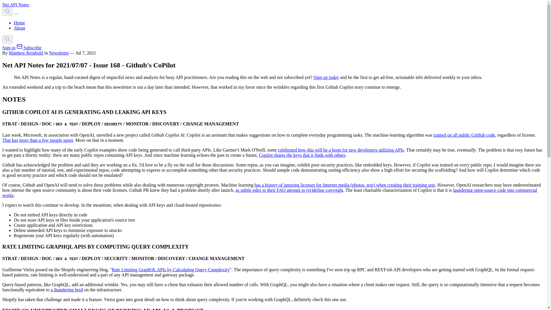 Image resolution: width=551 pixels, height=310 pixels. What do you see at coordinates (26, 53) in the screenshot?
I see `Matthew Reinbold` at bounding box center [26, 53].